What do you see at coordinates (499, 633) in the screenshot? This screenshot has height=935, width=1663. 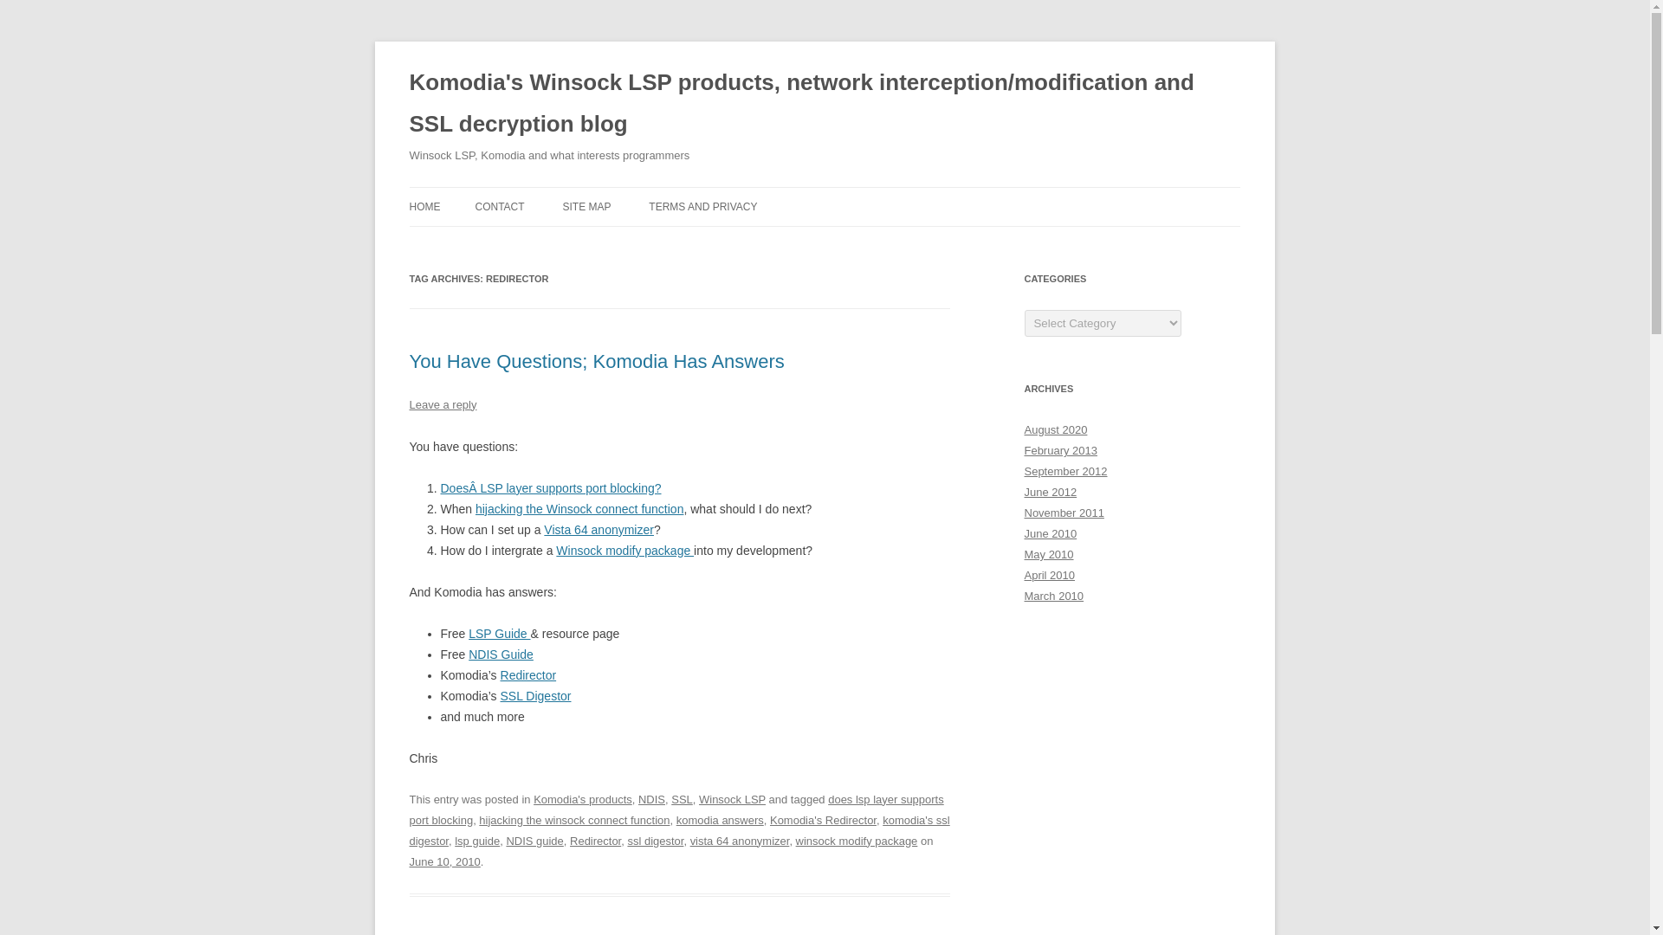 I see `LSP Guide` at bounding box center [499, 633].